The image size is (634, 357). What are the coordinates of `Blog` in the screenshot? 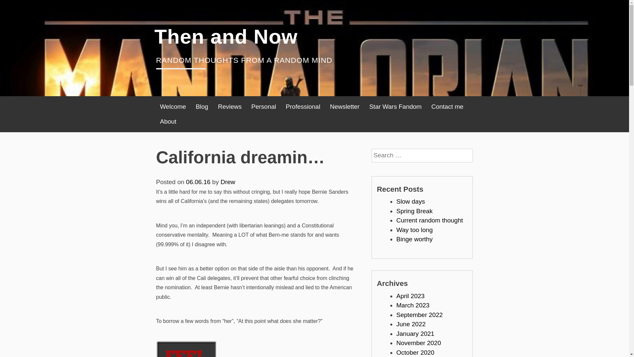 It's located at (202, 107).